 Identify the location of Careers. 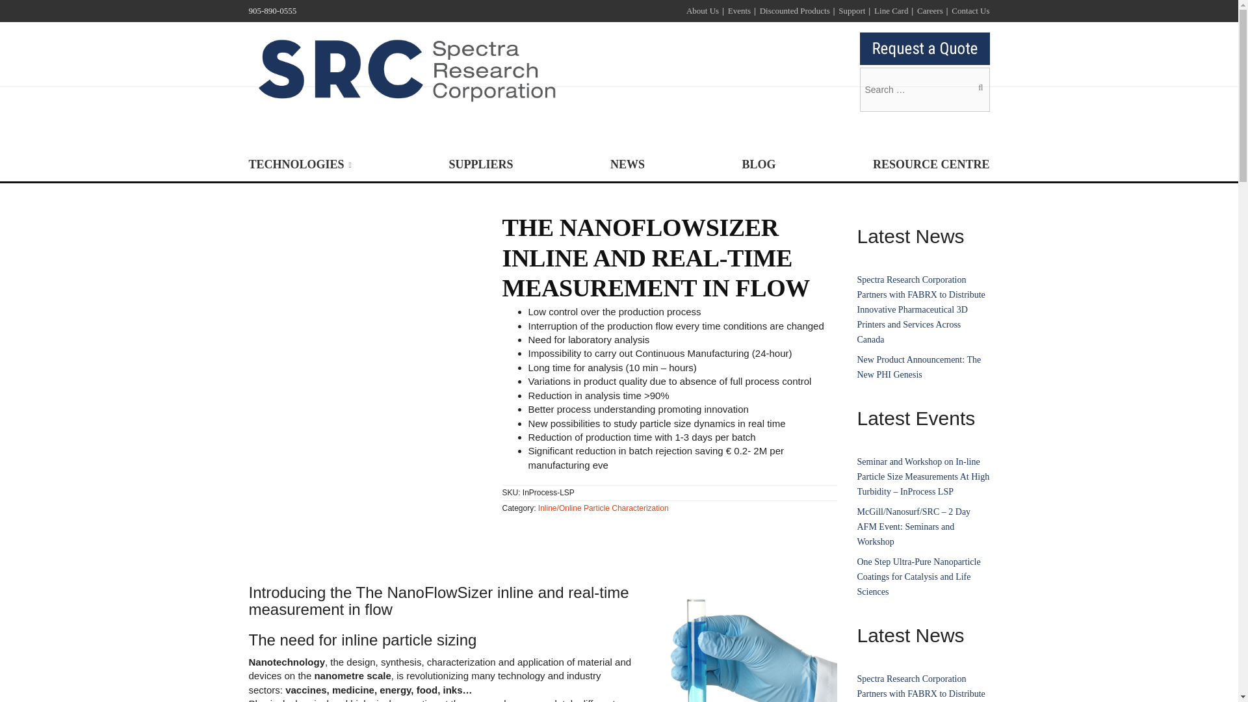
(930, 10).